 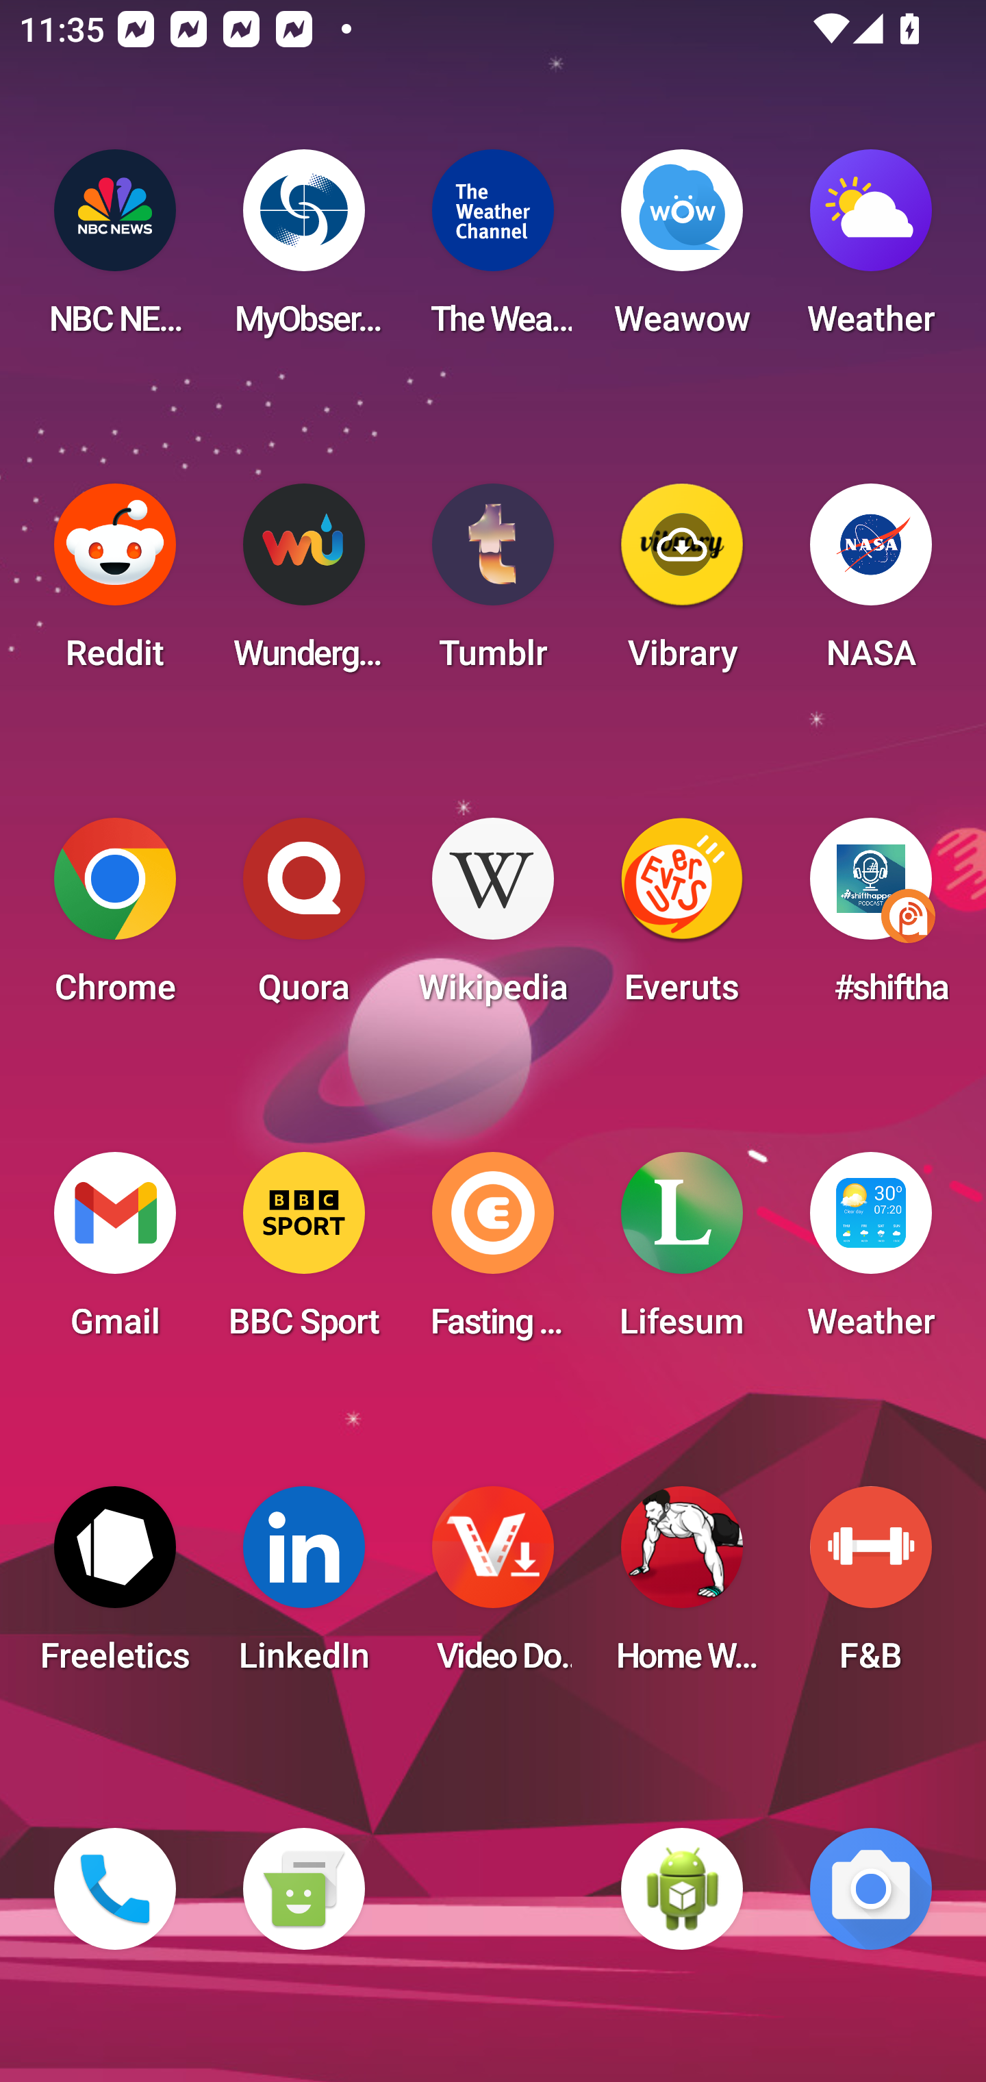 I want to click on Quora, so click(x=303, y=919).